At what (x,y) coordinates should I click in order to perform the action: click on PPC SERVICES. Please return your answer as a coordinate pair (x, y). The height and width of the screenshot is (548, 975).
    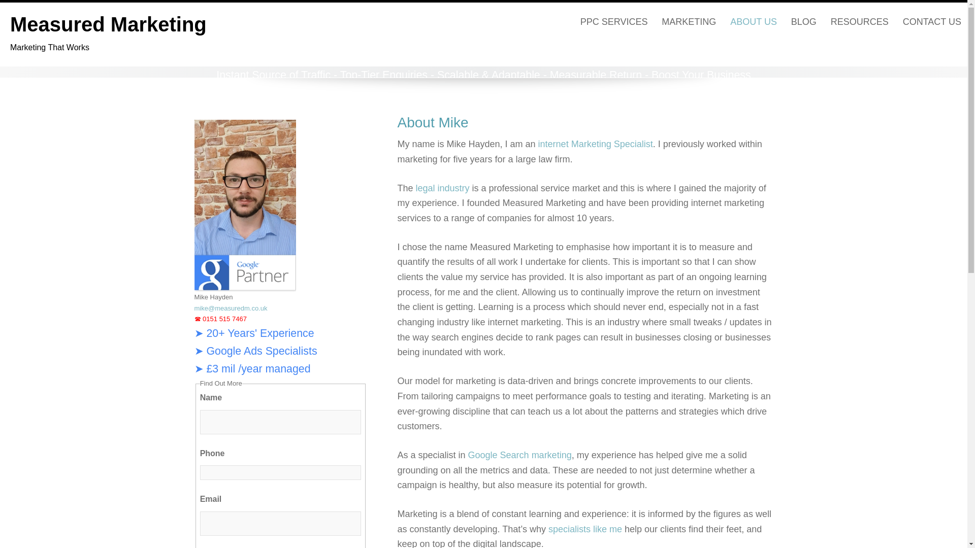
    Looking at the image, I should click on (614, 22).